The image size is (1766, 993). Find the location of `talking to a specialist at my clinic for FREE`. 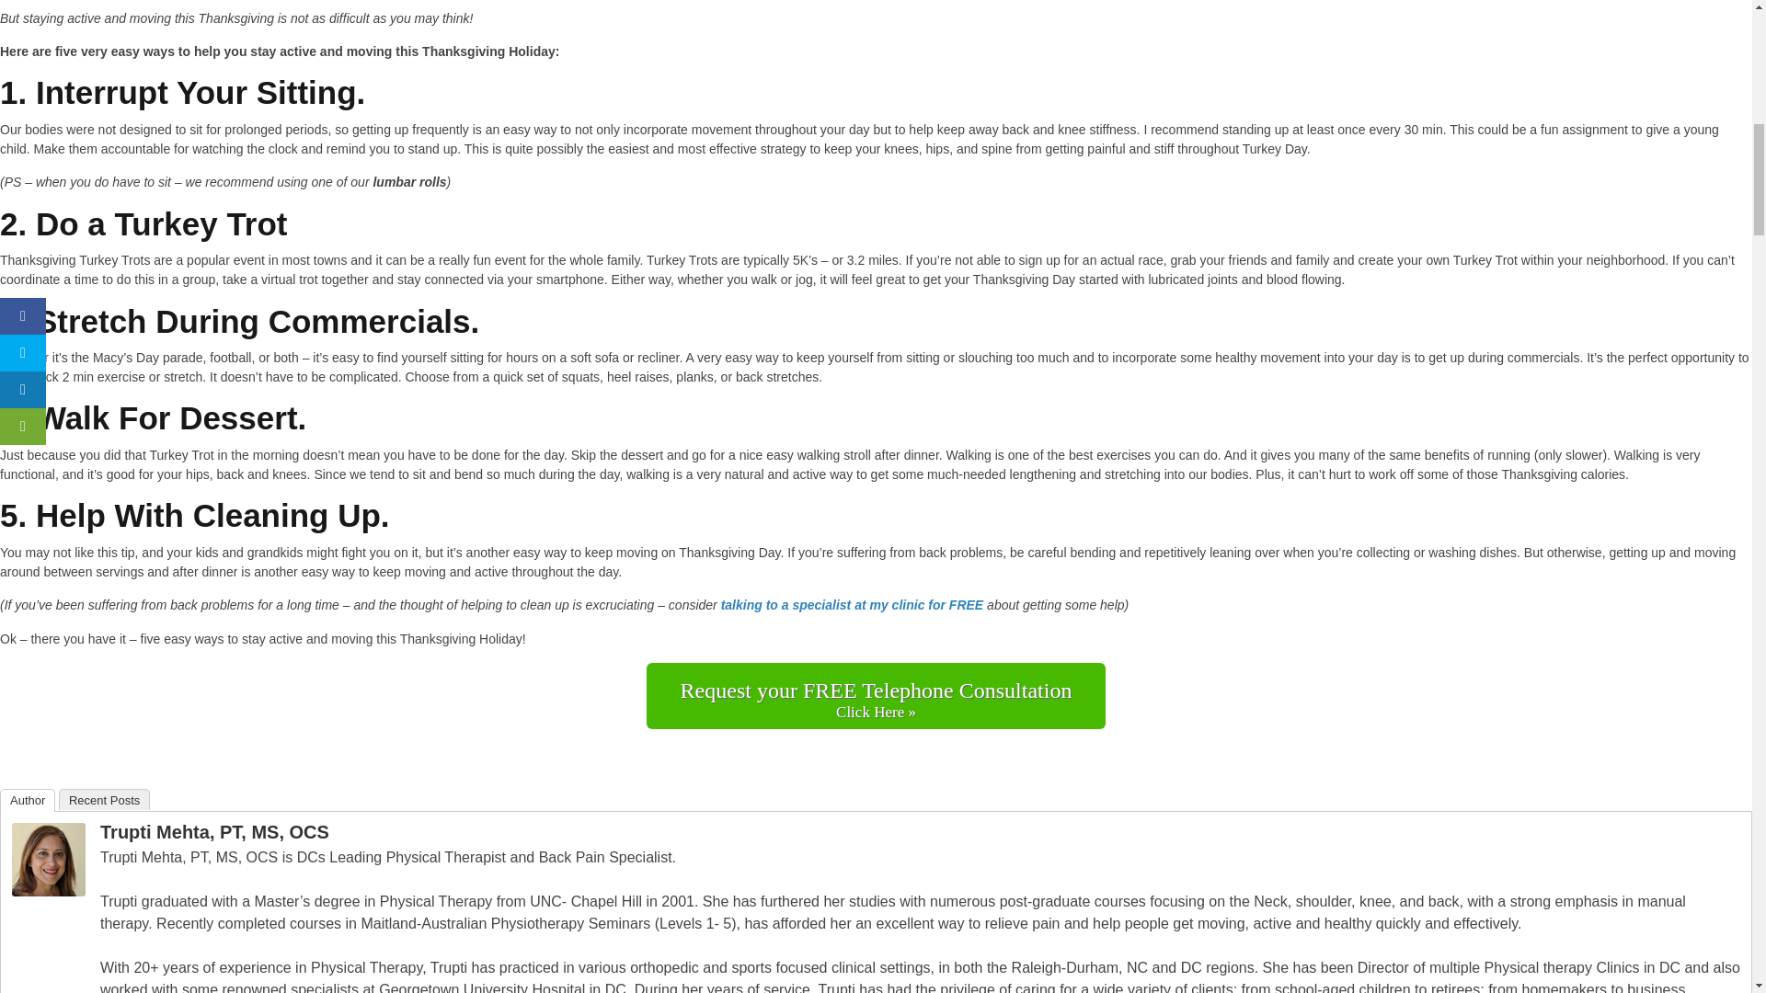

talking to a specialist at my clinic for FREE is located at coordinates (852, 605).